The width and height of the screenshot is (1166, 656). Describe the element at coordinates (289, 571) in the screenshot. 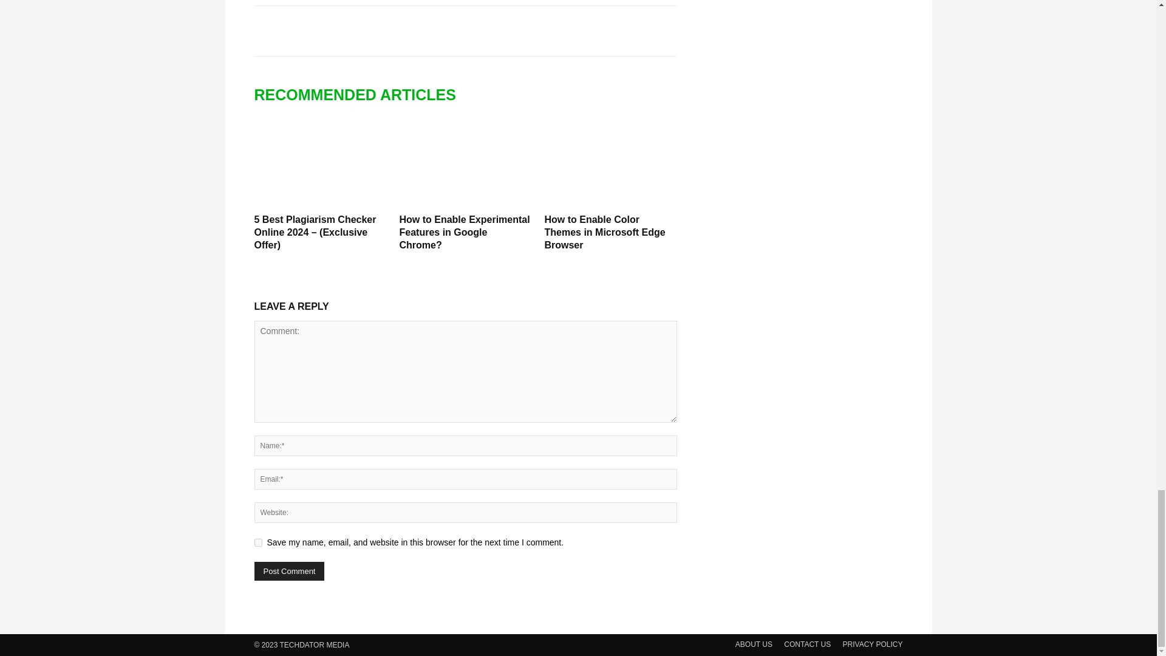

I see `Post Comment` at that location.